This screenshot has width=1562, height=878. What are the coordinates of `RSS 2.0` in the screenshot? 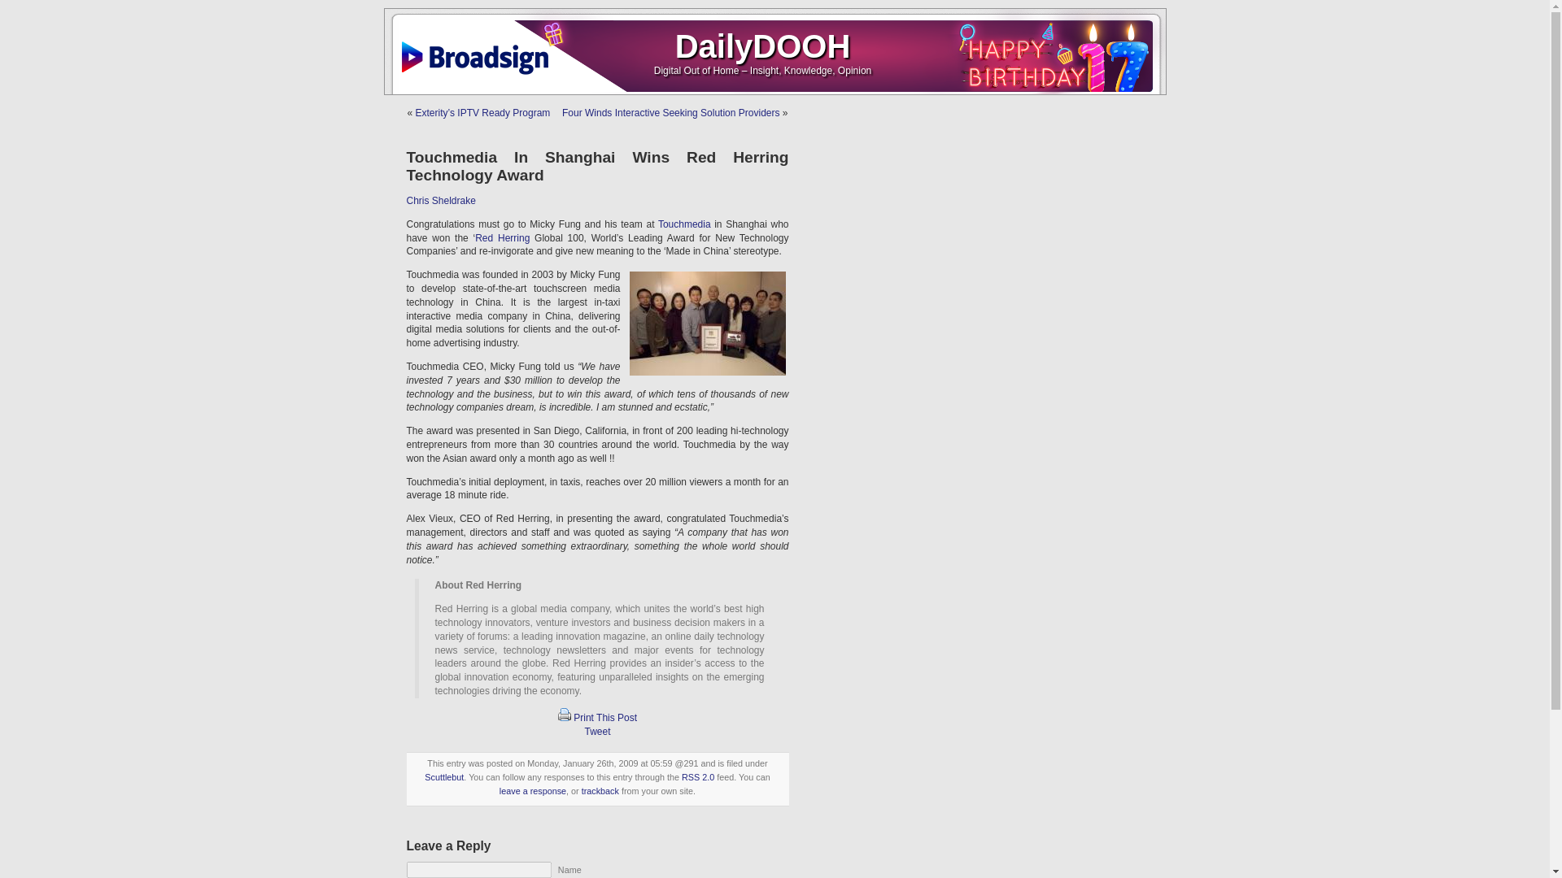 It's located at (697, 777).